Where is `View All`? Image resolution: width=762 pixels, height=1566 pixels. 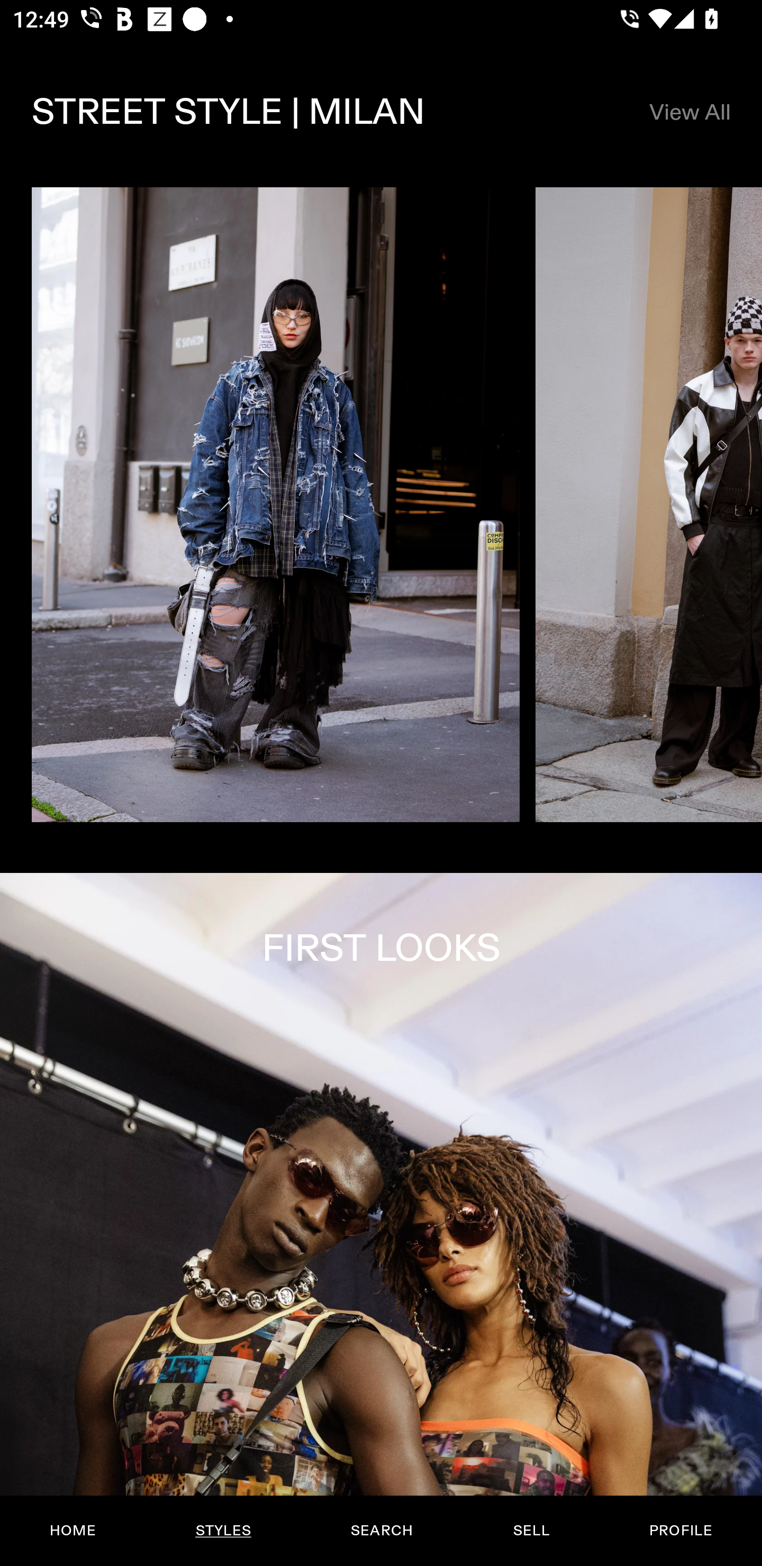 View All is located at coordinates (689, 112).